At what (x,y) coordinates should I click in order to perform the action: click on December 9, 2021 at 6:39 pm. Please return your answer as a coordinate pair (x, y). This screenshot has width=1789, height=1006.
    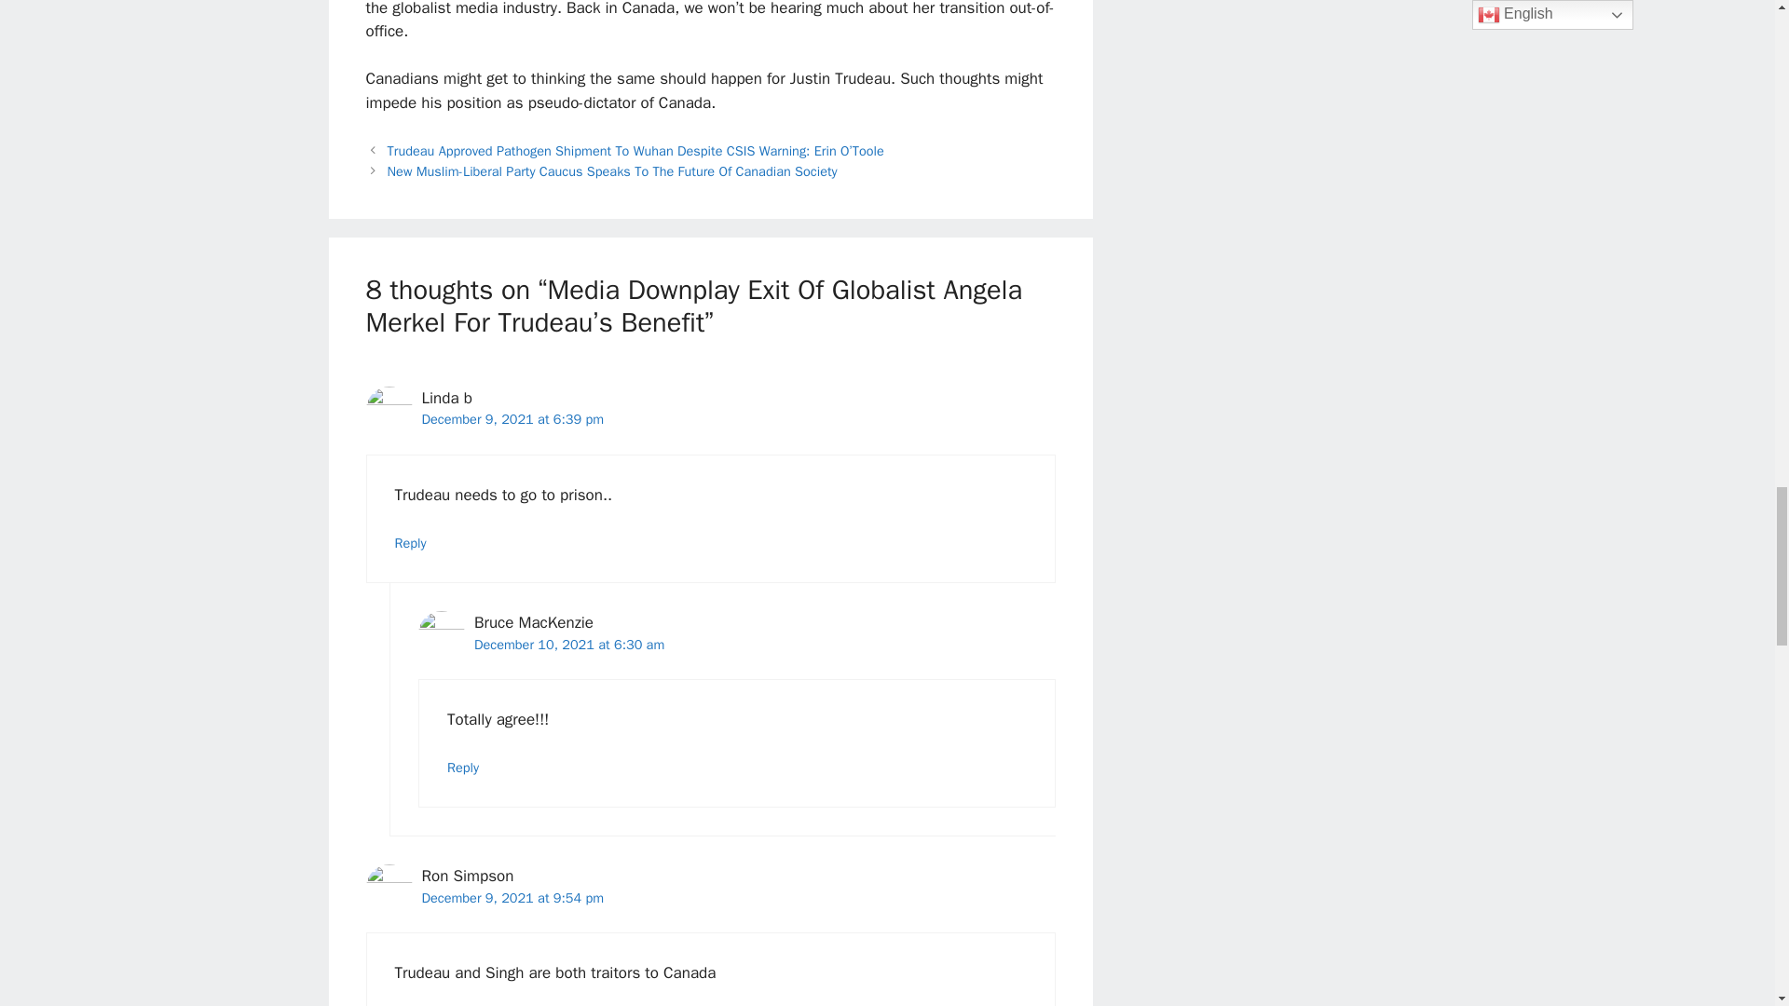
    Looking at the image, I should click on (512, 419).